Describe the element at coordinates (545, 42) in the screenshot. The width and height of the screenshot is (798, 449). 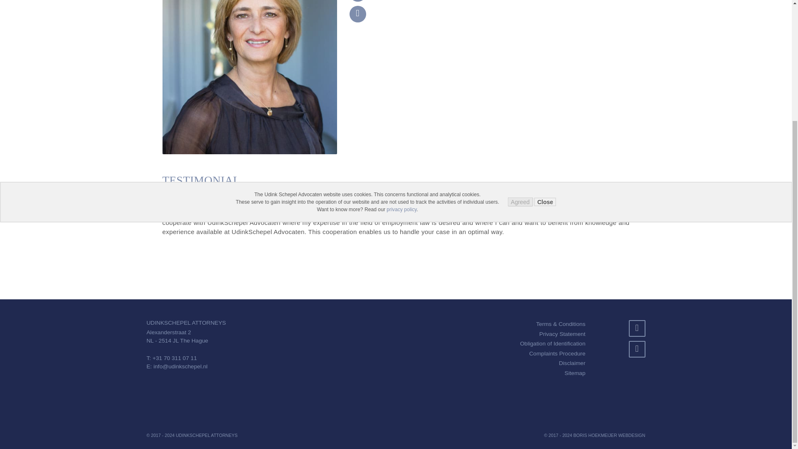
I see `Close` at that location.